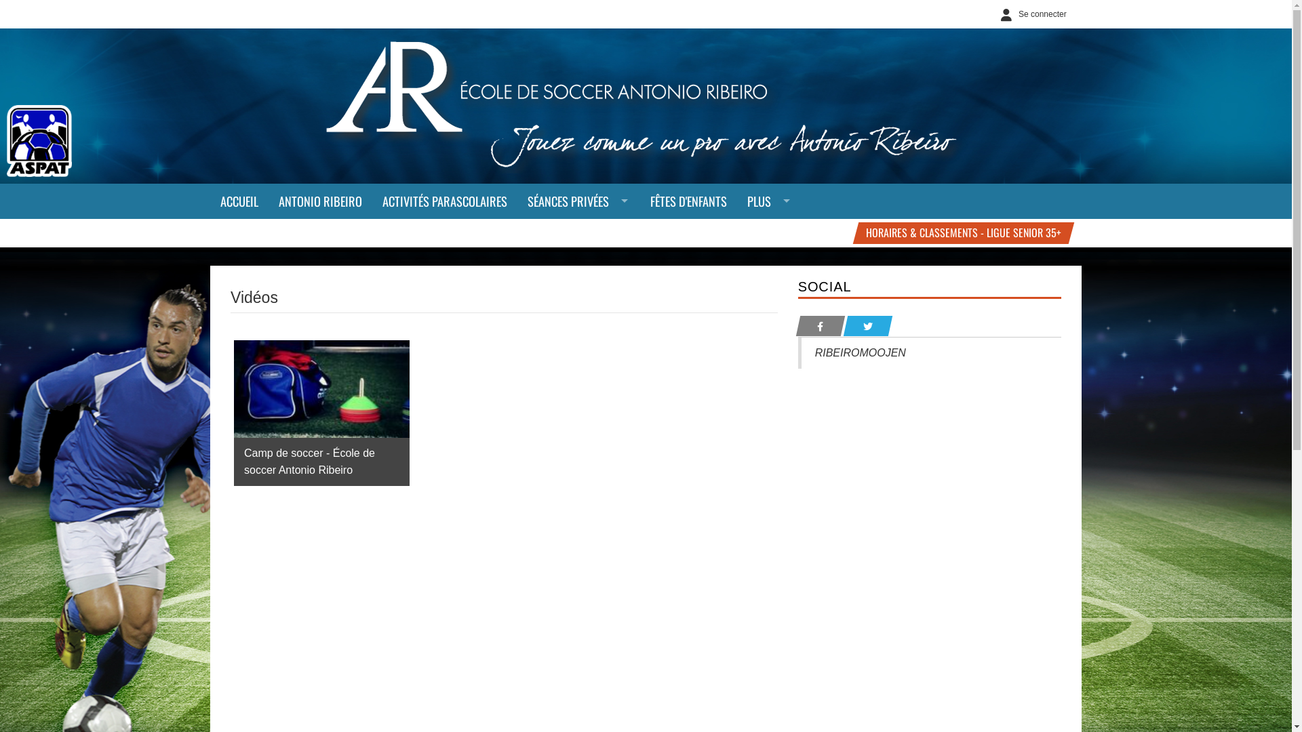 This screenshot has width=1302, height=732. Describe the element at coordinates (770, 201) in the screenshot. I see `PLUS` at that location.